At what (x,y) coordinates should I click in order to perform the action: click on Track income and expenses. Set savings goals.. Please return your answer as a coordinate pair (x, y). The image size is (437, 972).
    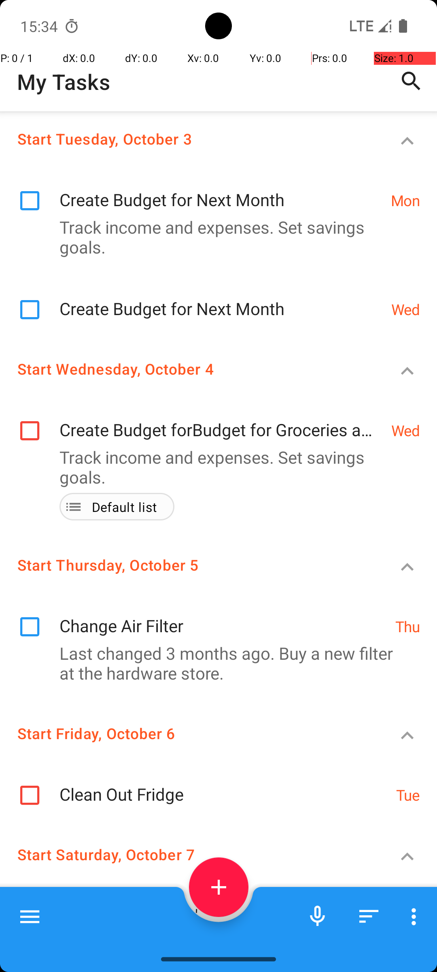
    Looking at the image, I should click on (214, 237).